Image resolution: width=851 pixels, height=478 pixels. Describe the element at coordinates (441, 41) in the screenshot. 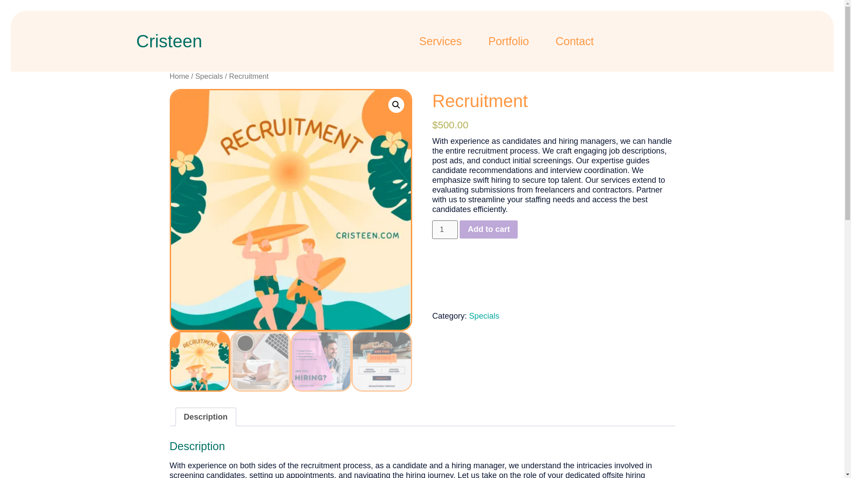

I see `Services` at that location.